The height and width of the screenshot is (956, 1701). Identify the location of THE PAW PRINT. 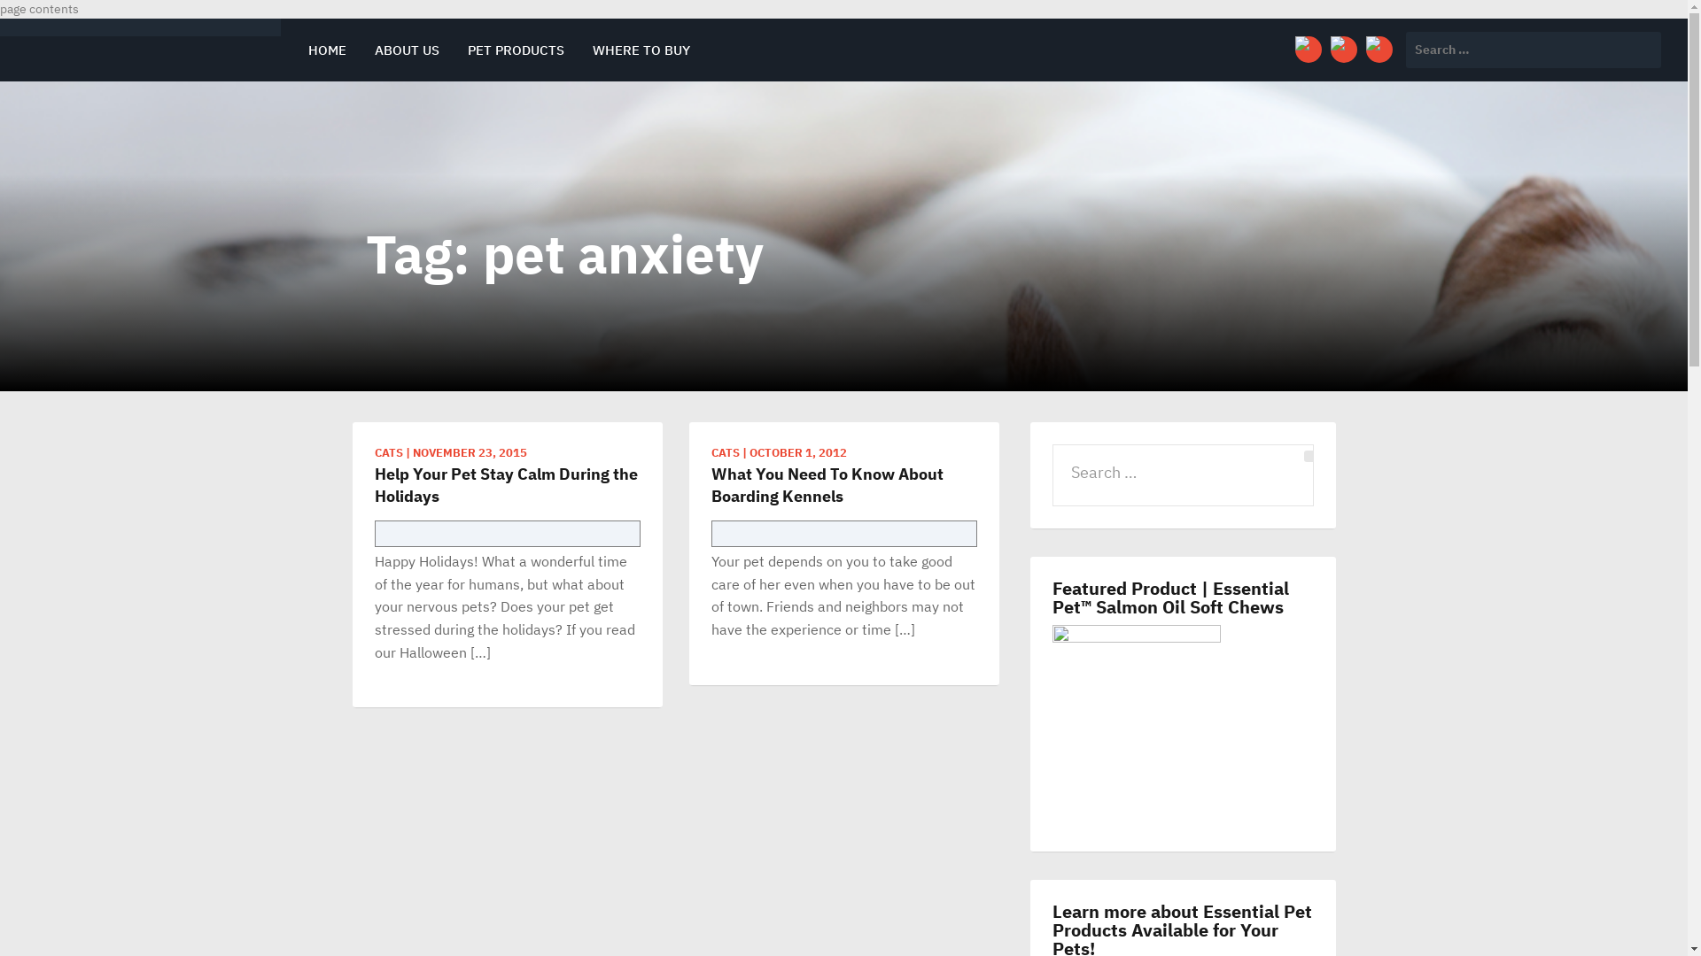
(92, 53).